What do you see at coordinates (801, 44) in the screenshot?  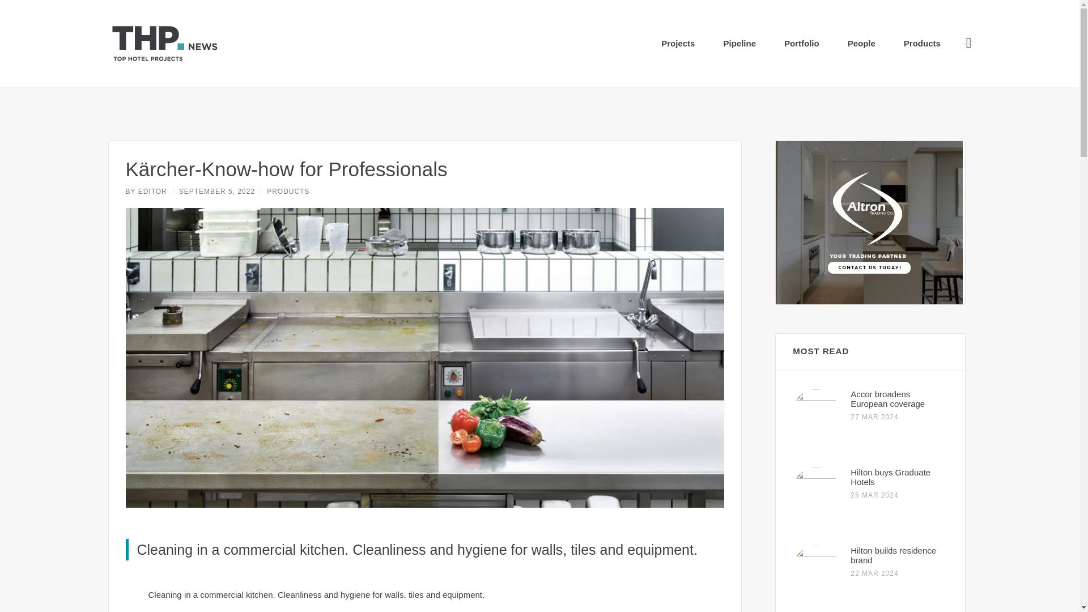 I see `Portfolio` at bounding box center [801, 44].